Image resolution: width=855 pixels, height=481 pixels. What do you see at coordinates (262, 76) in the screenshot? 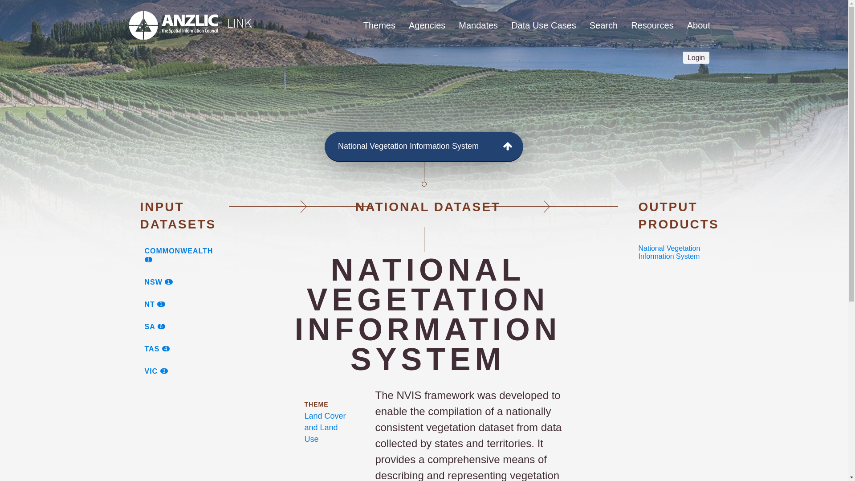
I see `Home` at bounding box center [262, 76].